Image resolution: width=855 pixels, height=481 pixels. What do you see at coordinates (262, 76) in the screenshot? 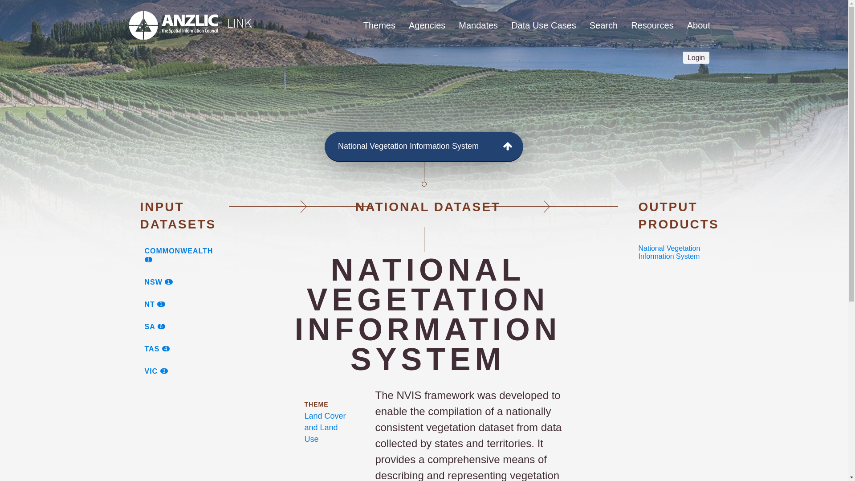
I see `Home` at bounding box center [262, 76].